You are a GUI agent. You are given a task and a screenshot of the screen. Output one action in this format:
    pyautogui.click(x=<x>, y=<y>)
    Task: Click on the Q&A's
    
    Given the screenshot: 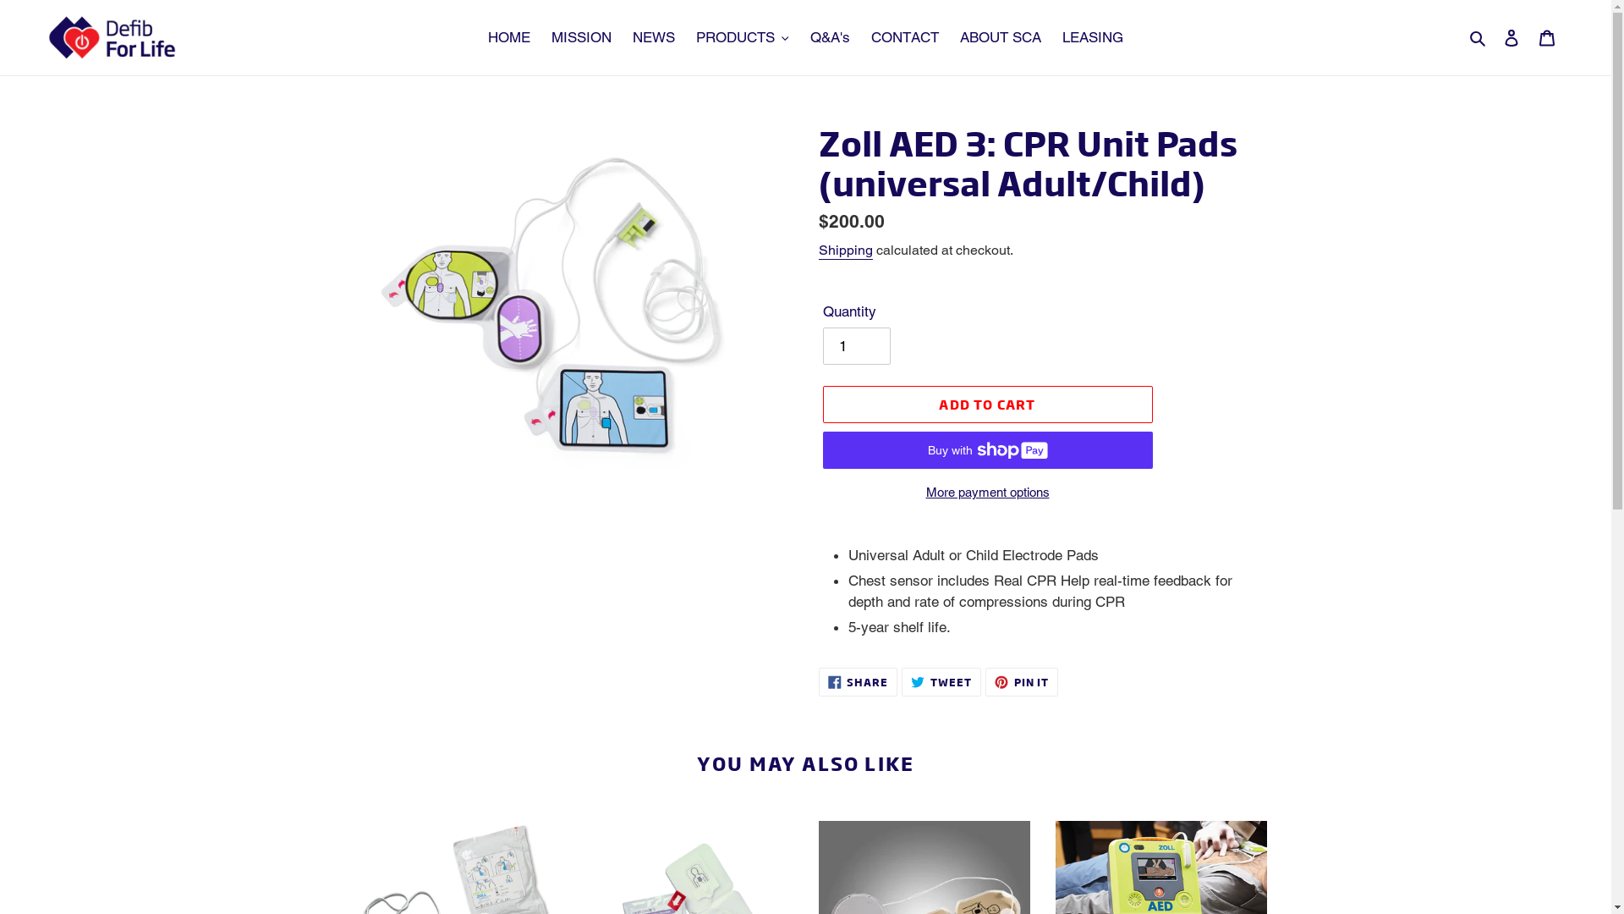 What is the action you would take?
    pyautogui.click(x=831, y=38)
    